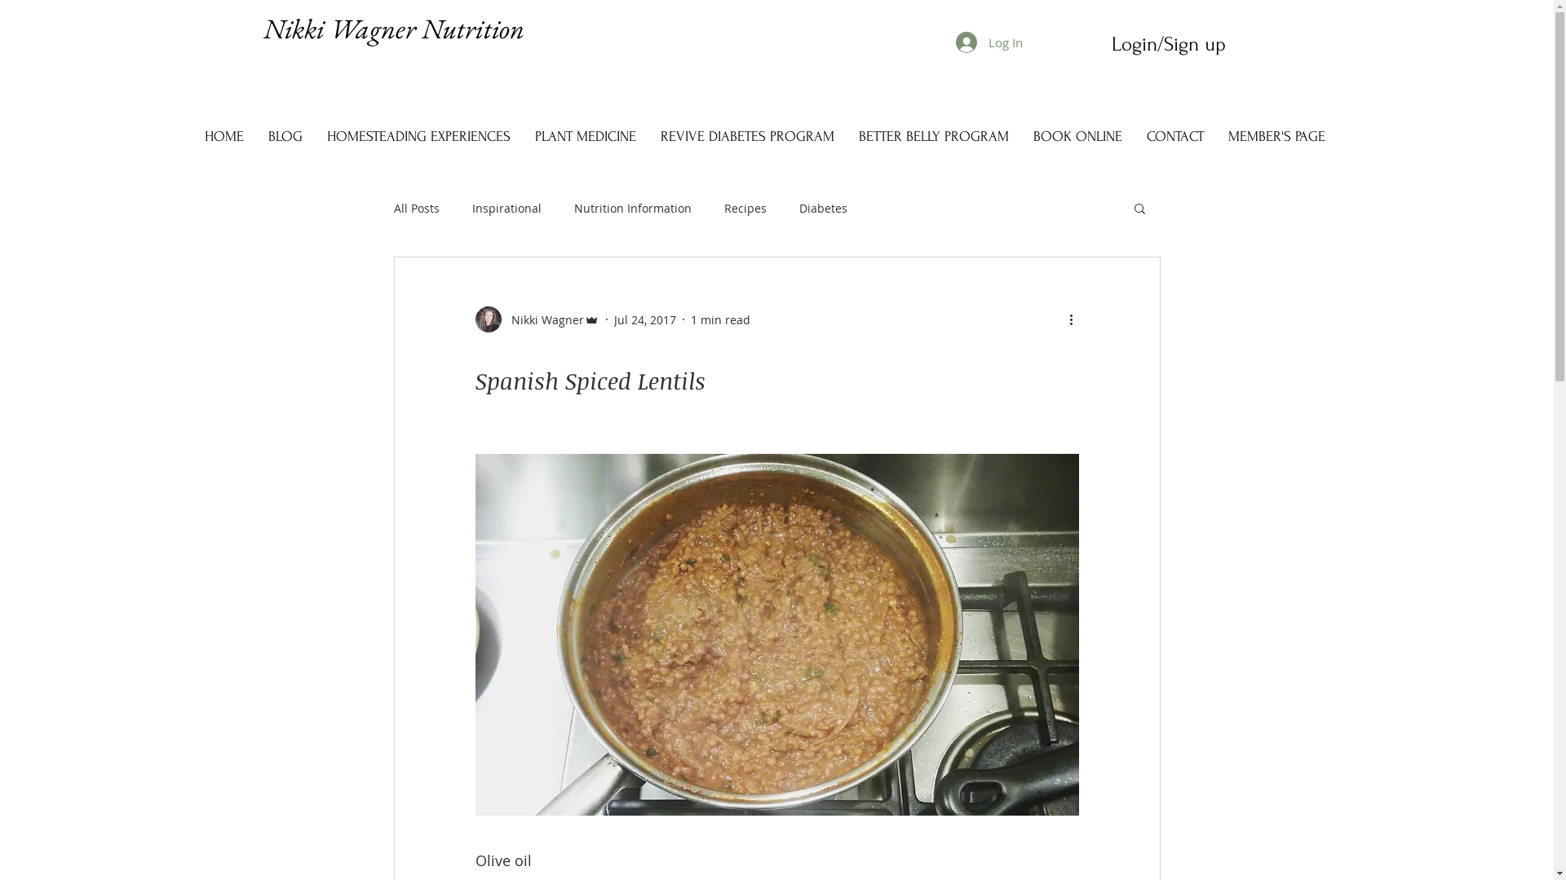 The height and width of the screenshot is (880, 1566). Describe the element at coordinates (633, 209) in the screenshot. I see `Nutrition Information` at that location.